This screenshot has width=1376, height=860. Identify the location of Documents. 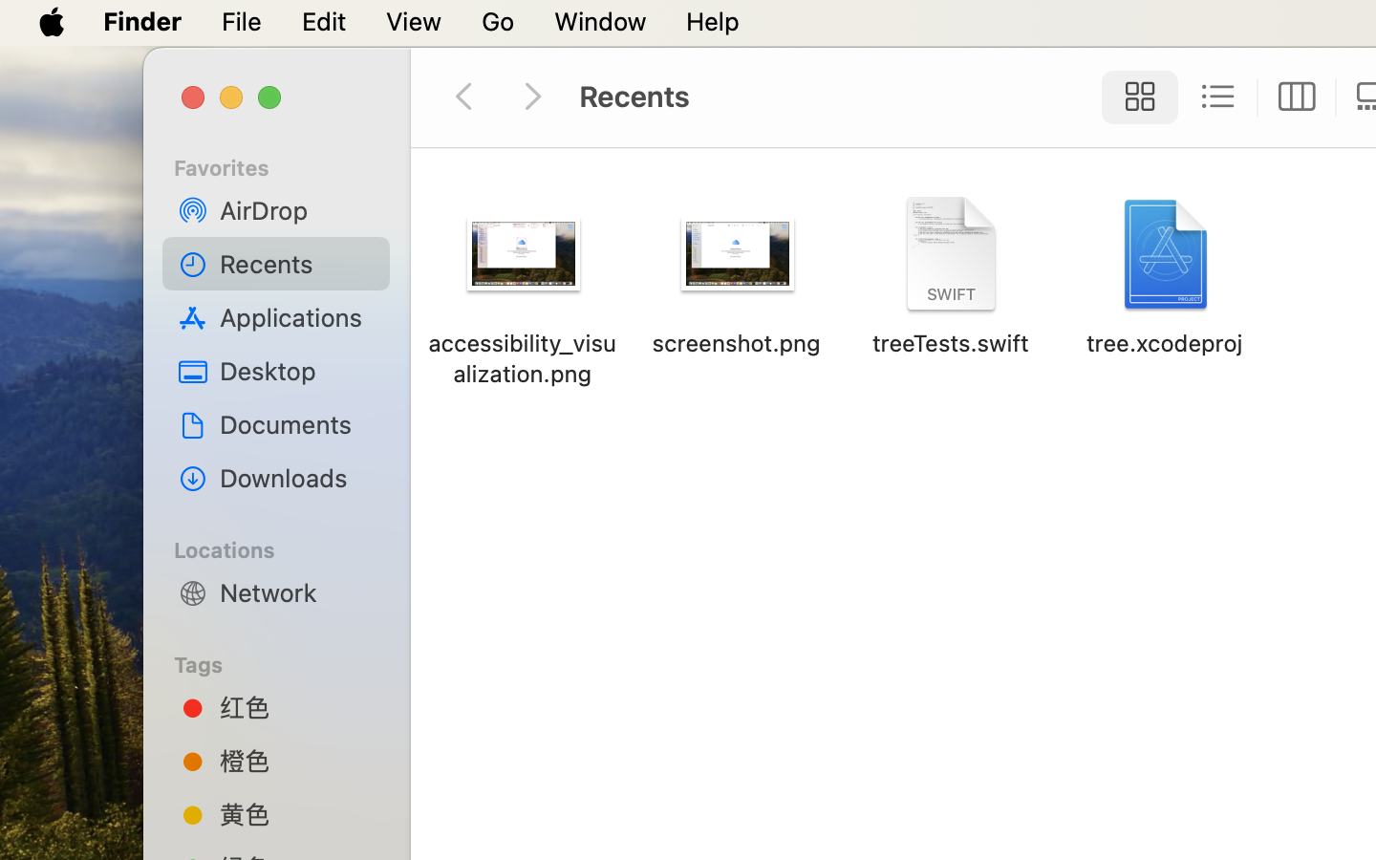
(297, 424).